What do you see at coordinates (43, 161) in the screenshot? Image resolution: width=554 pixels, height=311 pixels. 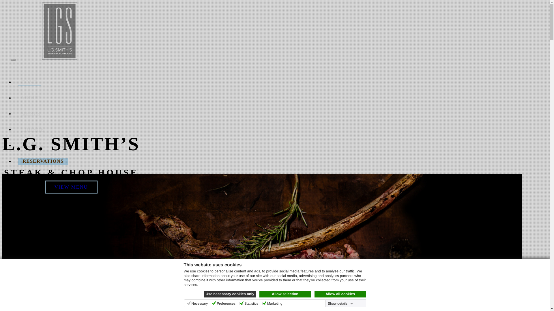 I see `RESERVATIONS` at bounding box center [43, 161].